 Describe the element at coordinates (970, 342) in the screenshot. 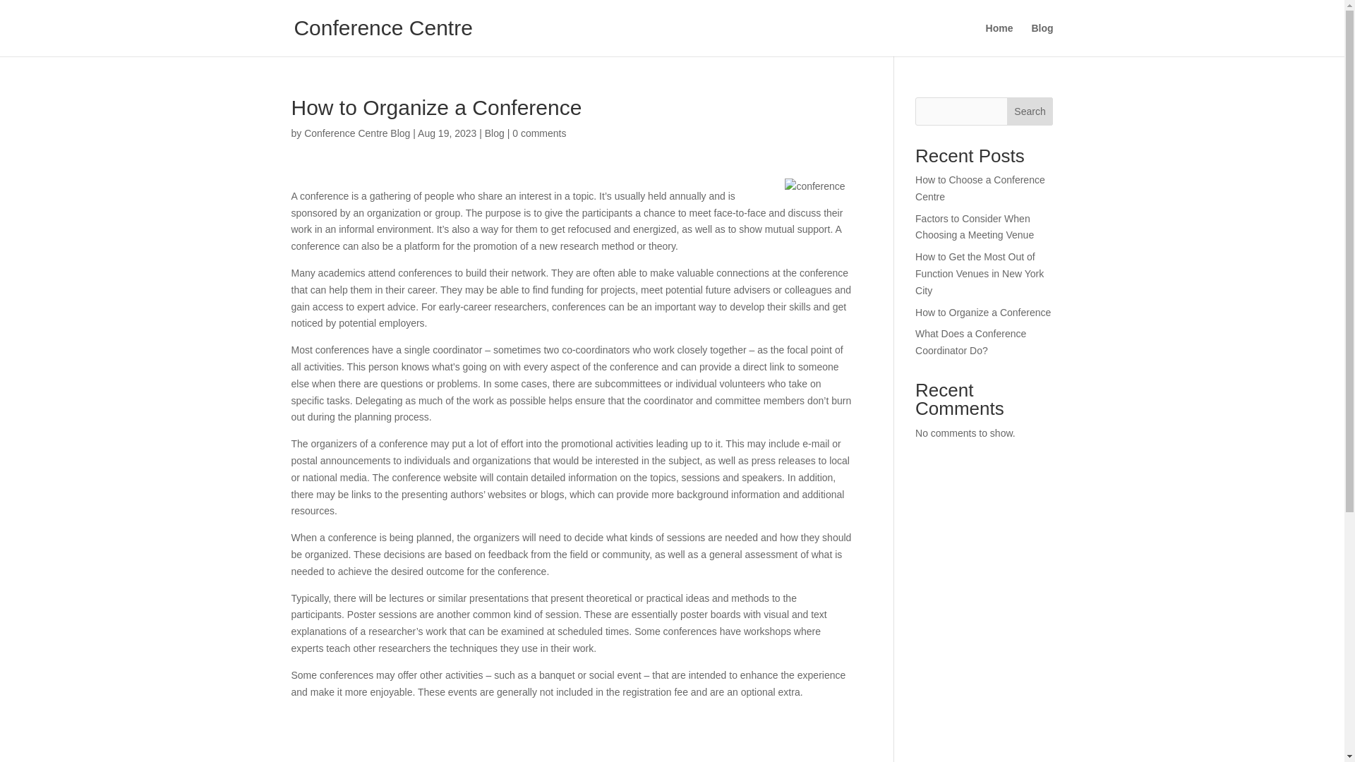

I see `What Does a Conference Coordinator Do?` at that location.